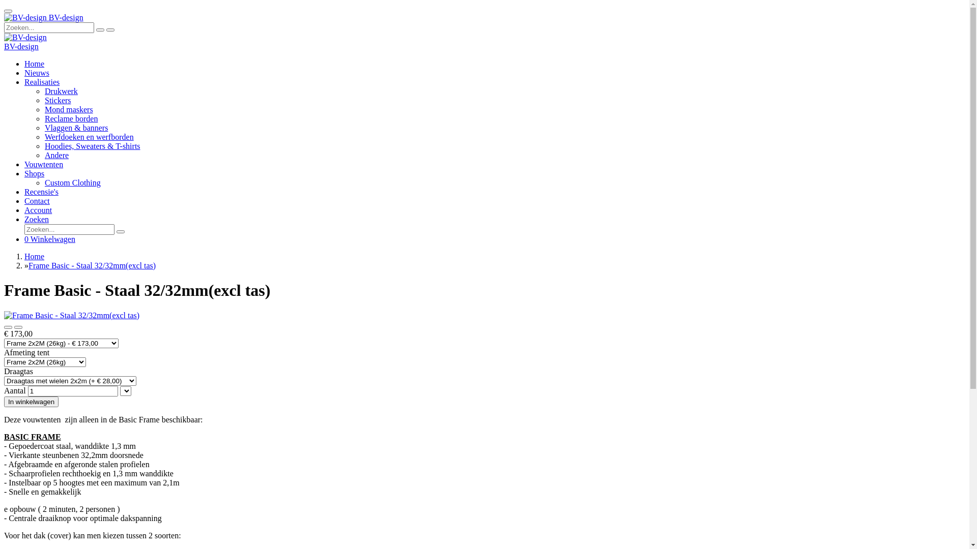  I want to click on Recensie's, so click(42, 192).